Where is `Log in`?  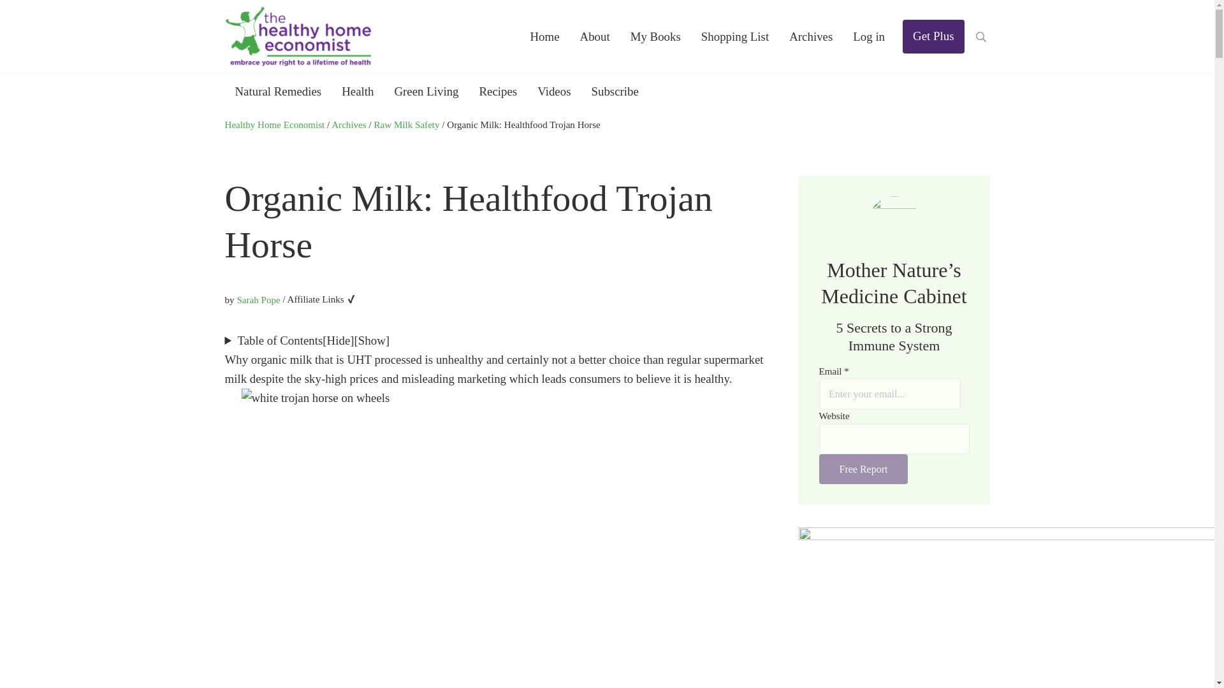 Log in is located at coordinates (868, 37).